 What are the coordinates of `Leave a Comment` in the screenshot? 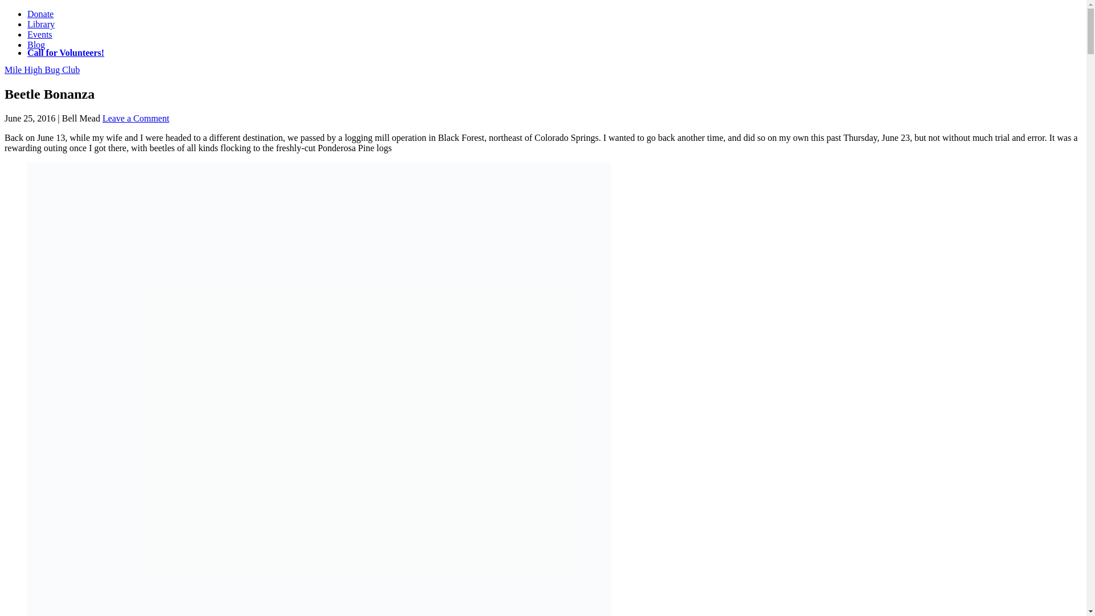 It's located at (136, 118).